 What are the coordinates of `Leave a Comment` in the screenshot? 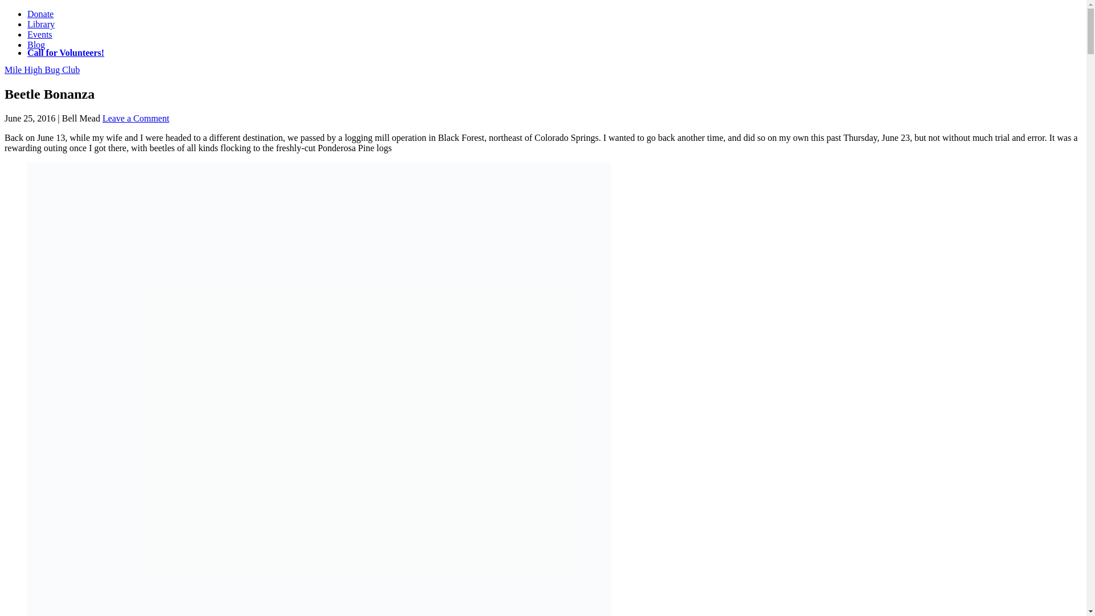 It's located at (136, 118).